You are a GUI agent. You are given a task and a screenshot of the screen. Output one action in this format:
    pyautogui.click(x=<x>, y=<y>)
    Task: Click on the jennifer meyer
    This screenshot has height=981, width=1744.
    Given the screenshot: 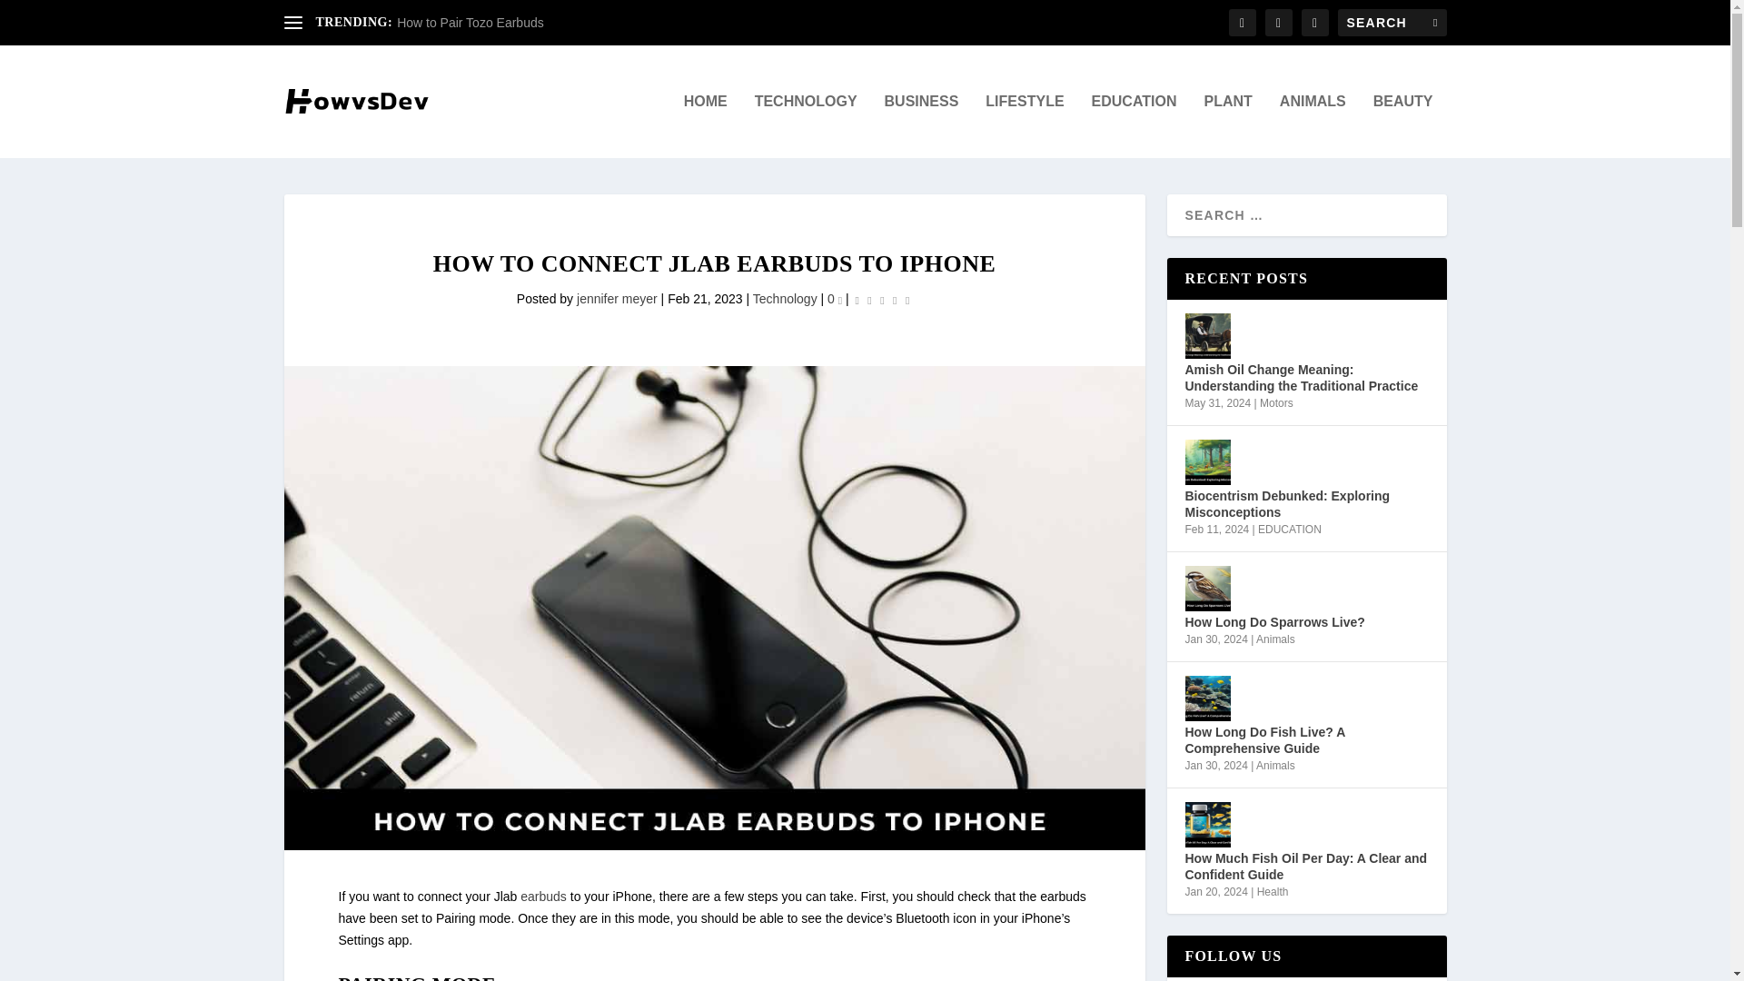 What is the action you would take?
    pyautogui.click(x=617, y=298)
    